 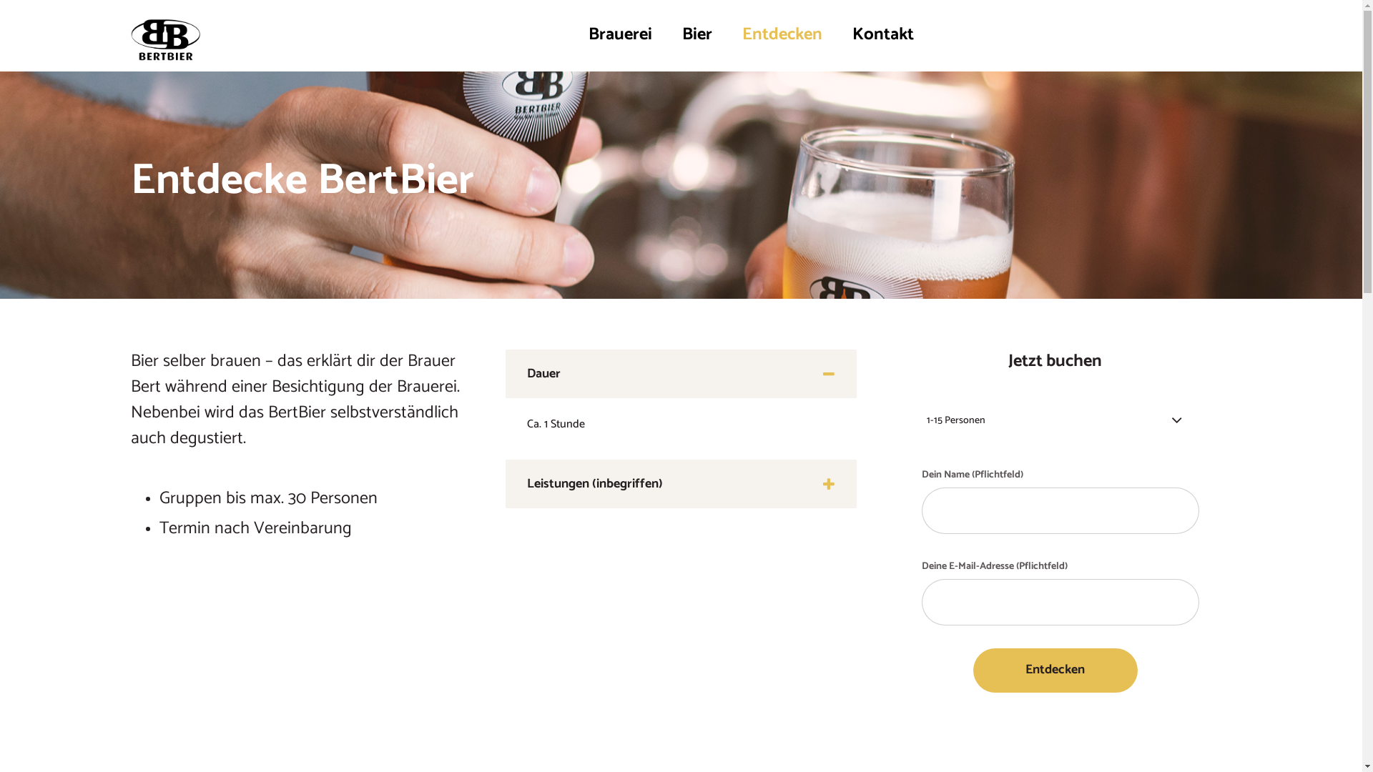 What do you see at coordinates (782, 34) in the screenshot?
I see `Entdecken` at bounding box center [782, 34].